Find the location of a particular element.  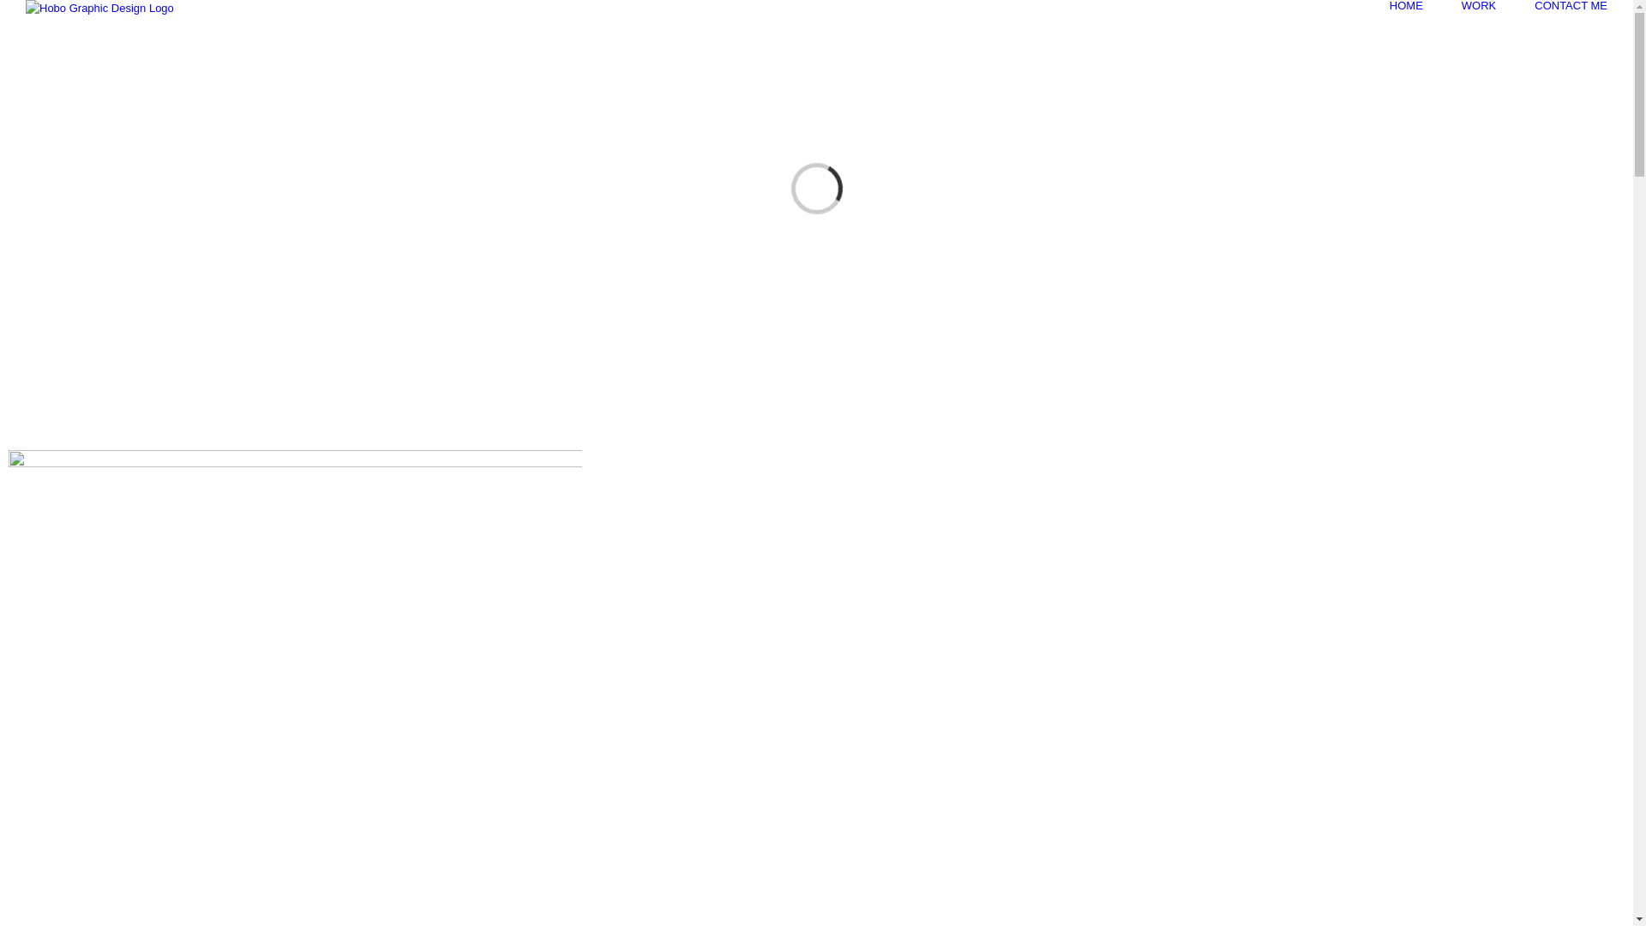

HOME is located at coordinates (1406, 5).